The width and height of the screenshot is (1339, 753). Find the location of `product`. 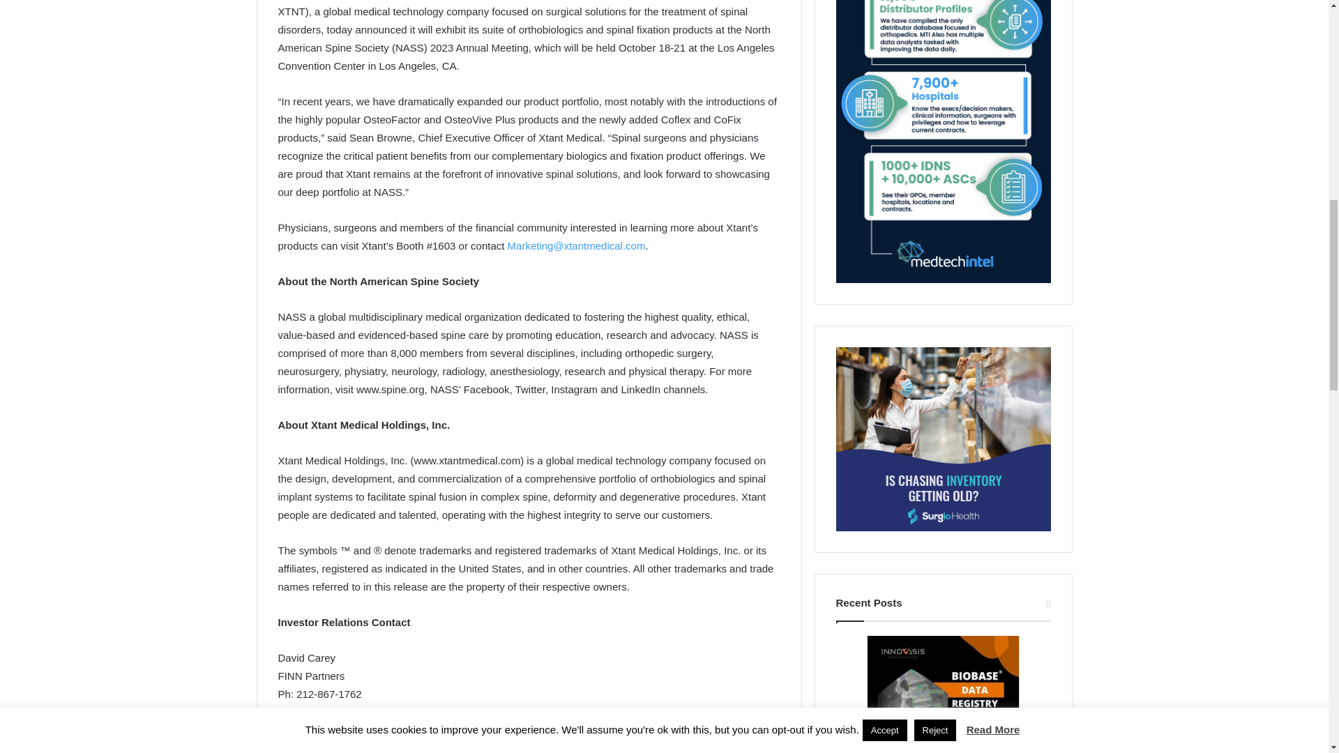

product is located at coordinates (690, 750).